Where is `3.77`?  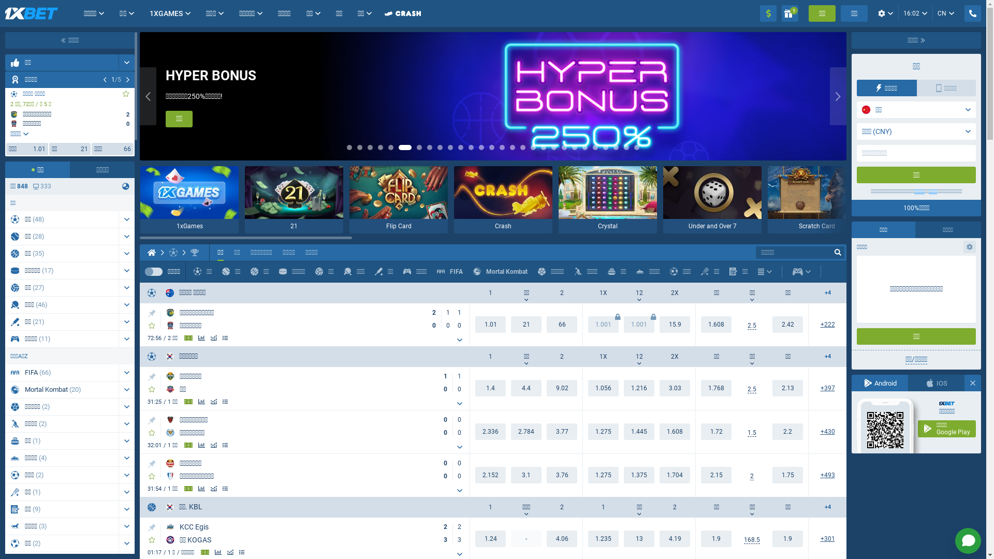 3.77 is located at coordinates (562, 432).